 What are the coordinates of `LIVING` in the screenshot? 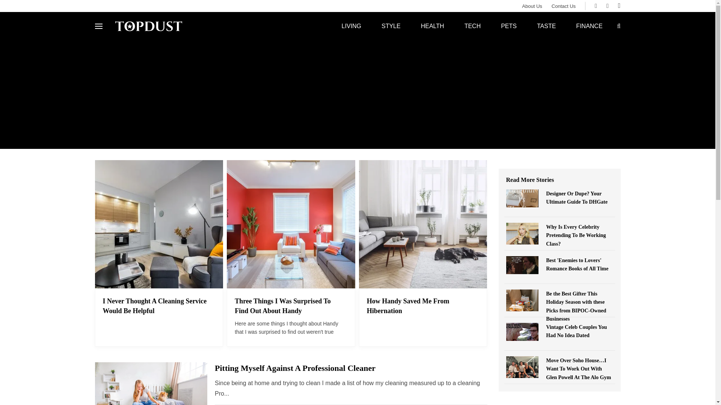 It's located at (351, 26).